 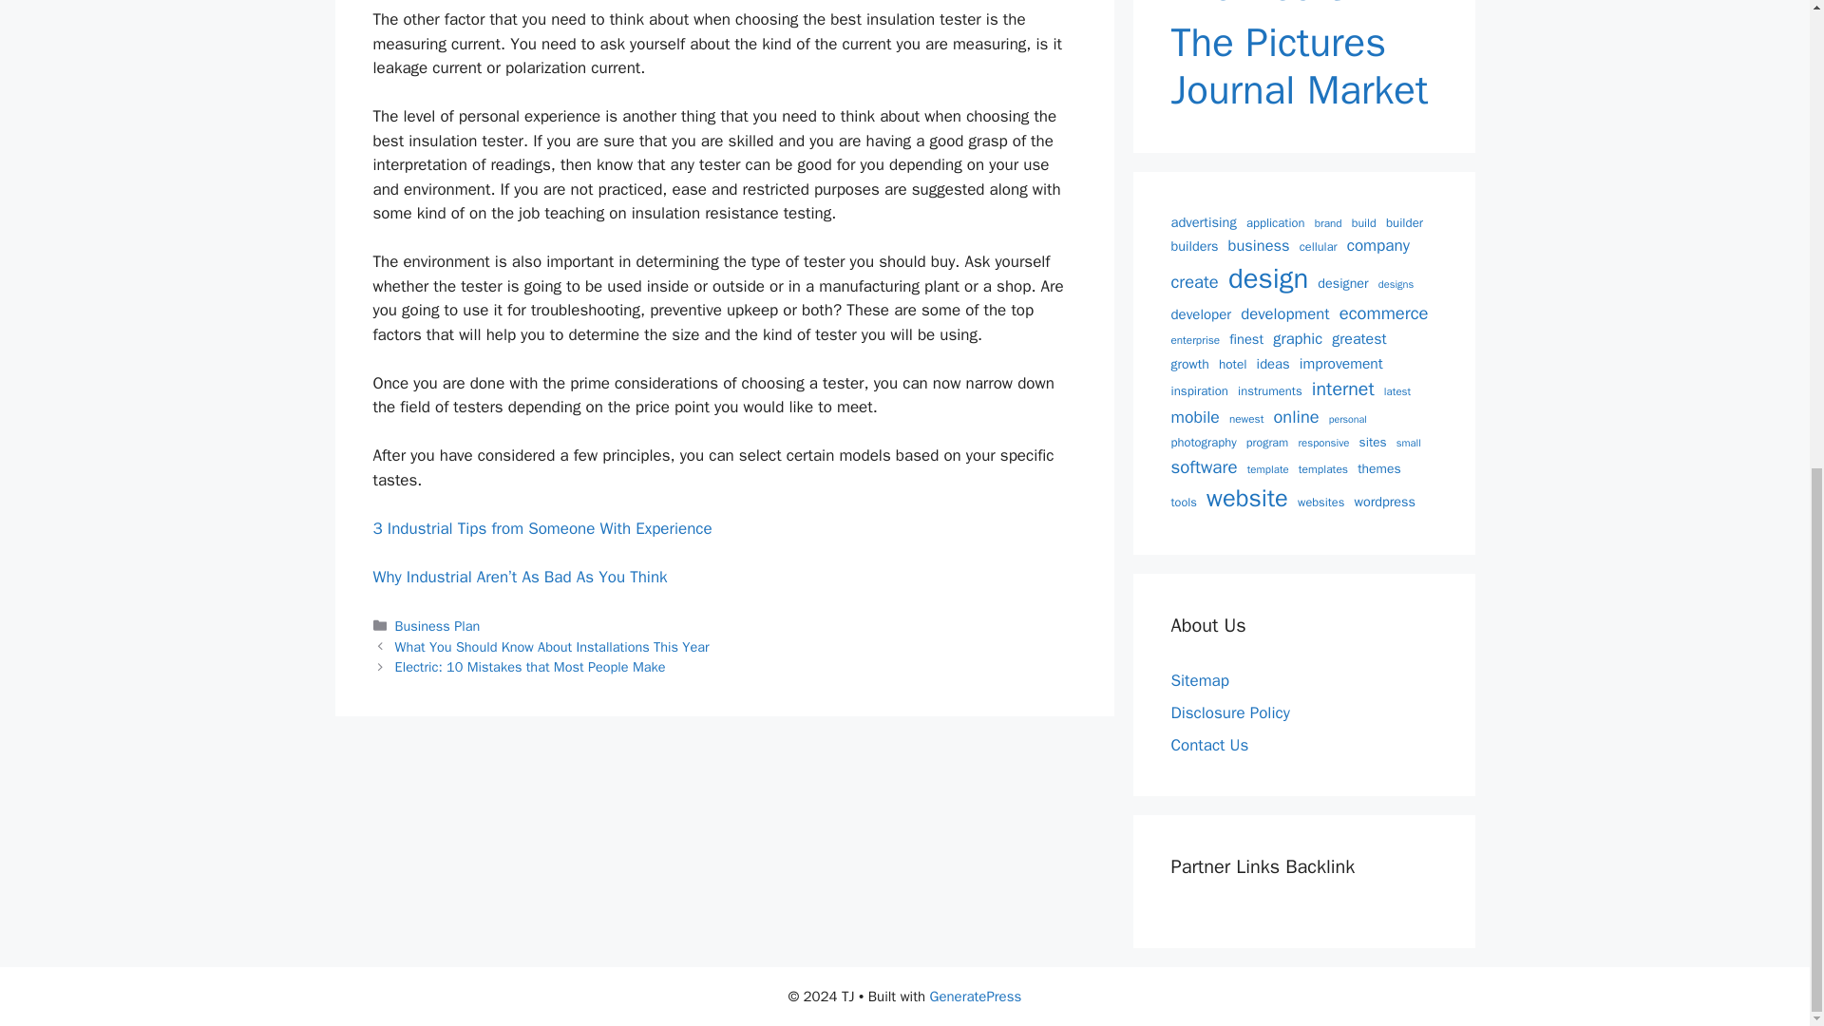 I want to click on build, so click(x=1364, y=223).